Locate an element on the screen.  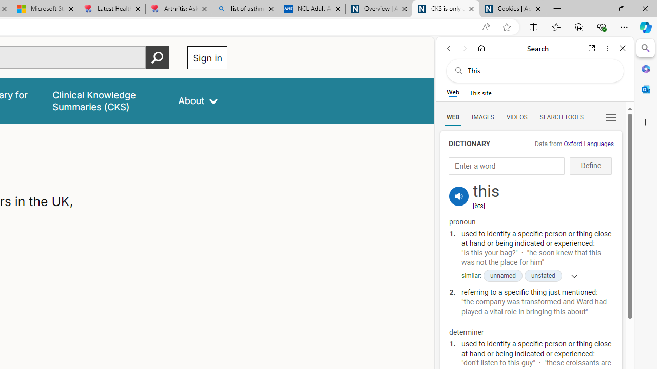
Arthritis: Ask Health Professionals is located at coordinates (179, 9).